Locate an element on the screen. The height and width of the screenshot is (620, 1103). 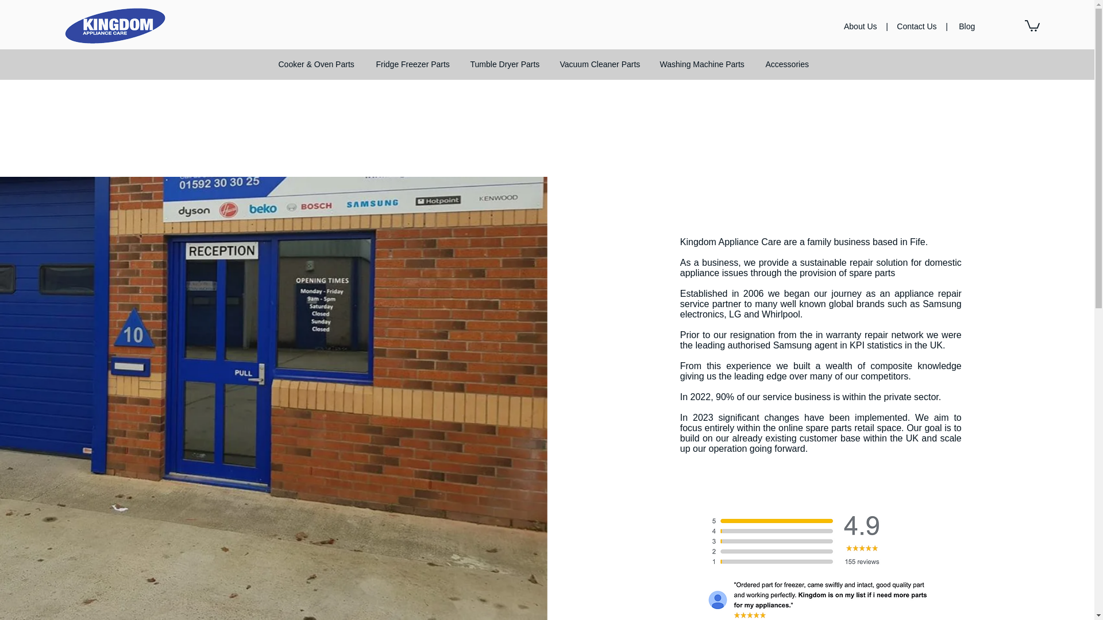
Tumble Dryer Parts is located at coordinates (506, 64).